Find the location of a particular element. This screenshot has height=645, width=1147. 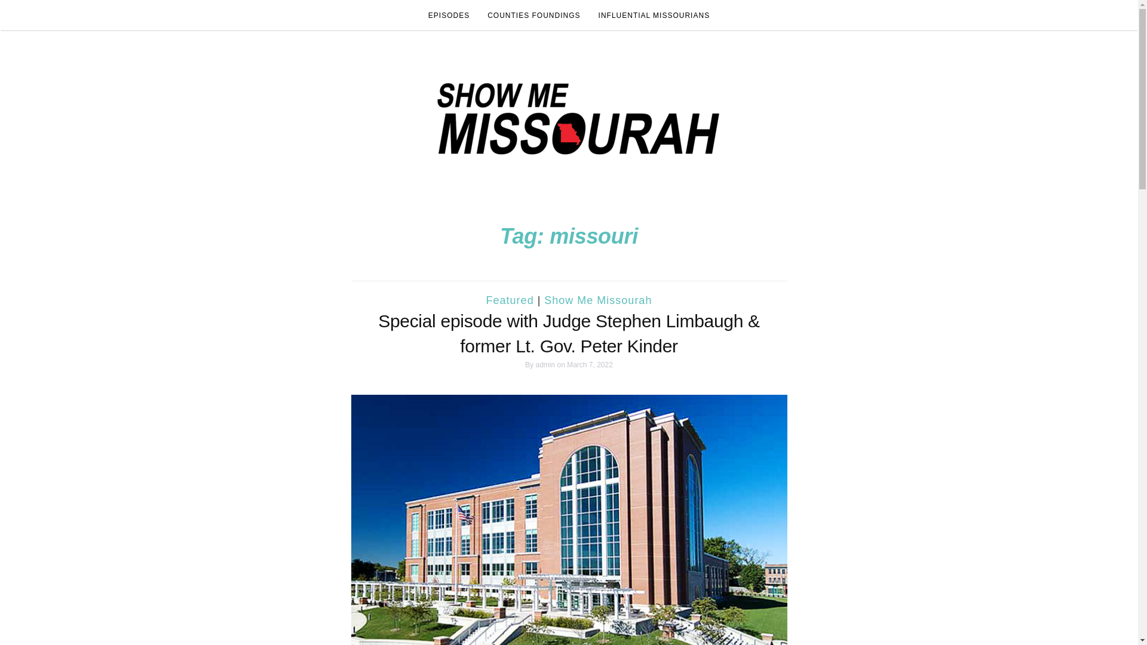

Featured is located at coordinates (510, 300).